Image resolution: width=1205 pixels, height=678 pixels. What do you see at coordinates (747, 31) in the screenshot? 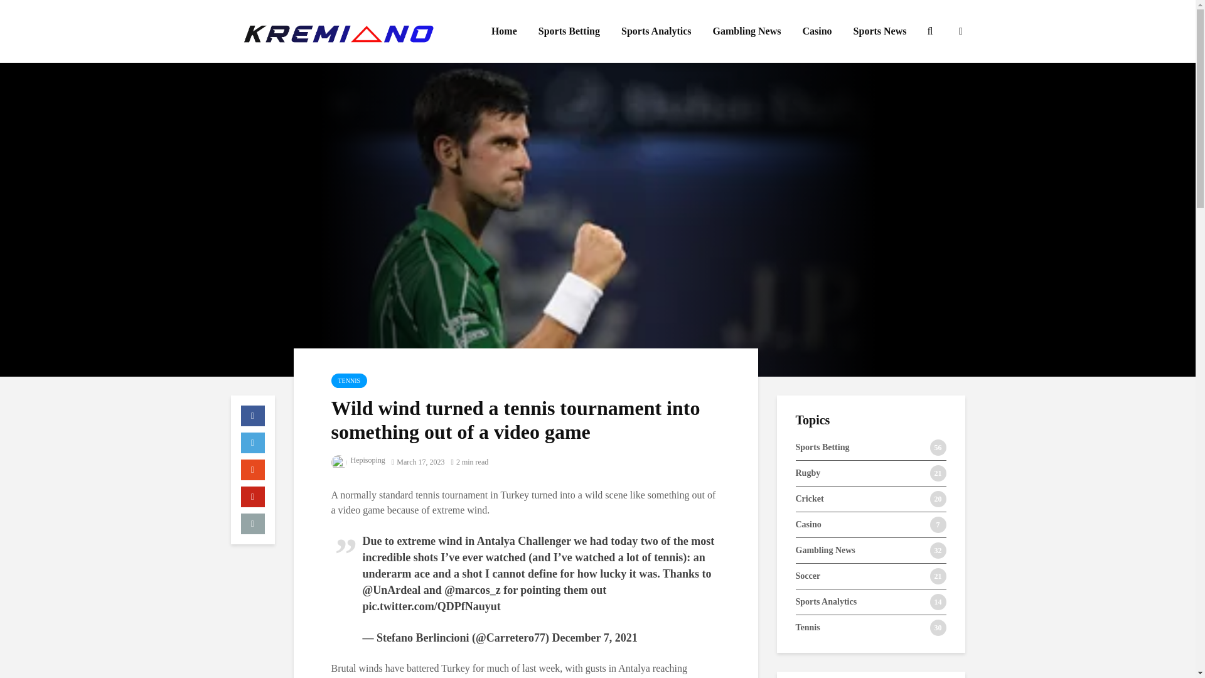
I see `Gambling News` at bounding box center [747, 31].